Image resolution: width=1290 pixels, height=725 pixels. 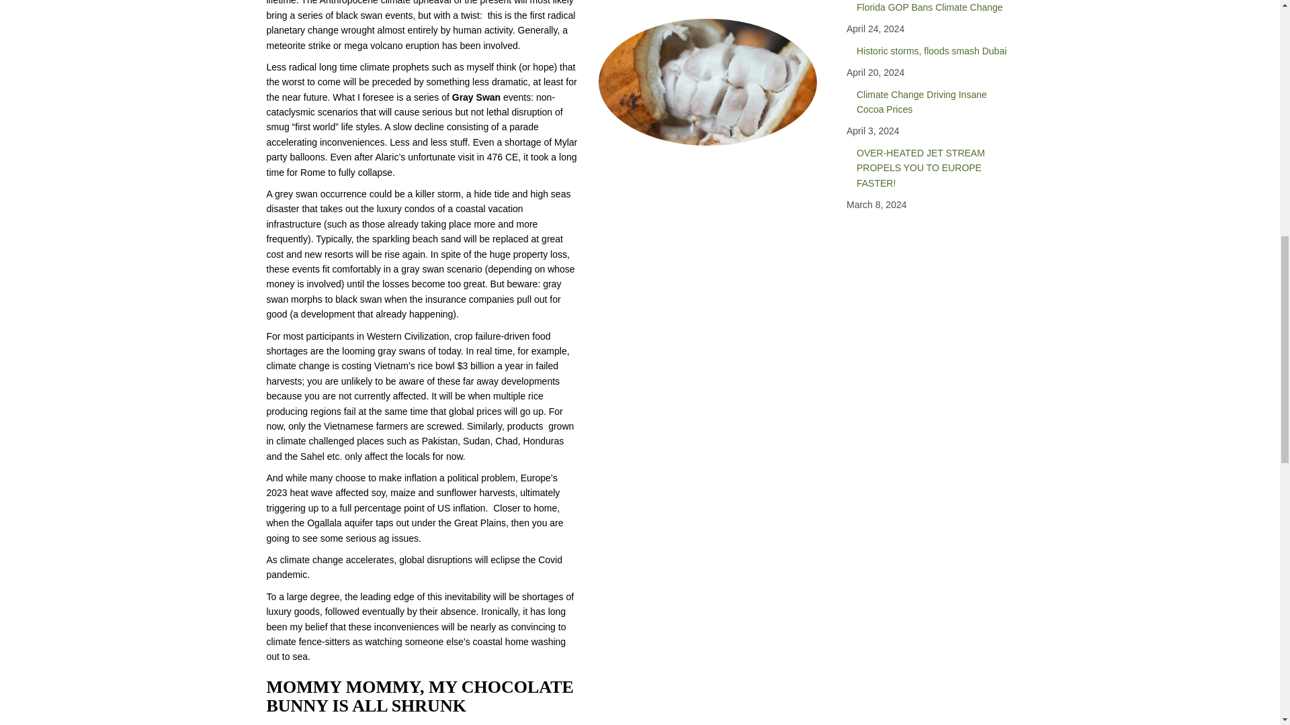 What do you see at coordinates (934, 102) in the screenshot?
I see `Climate Change Driving Insane Cocoa Prices` at bounding box center [934, 102].